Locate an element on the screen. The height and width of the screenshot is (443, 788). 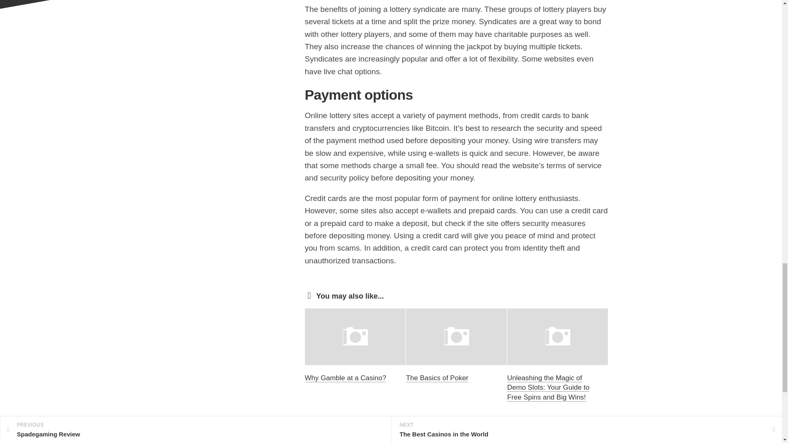
The Basics of Poker is located at coordinates (437, 377).